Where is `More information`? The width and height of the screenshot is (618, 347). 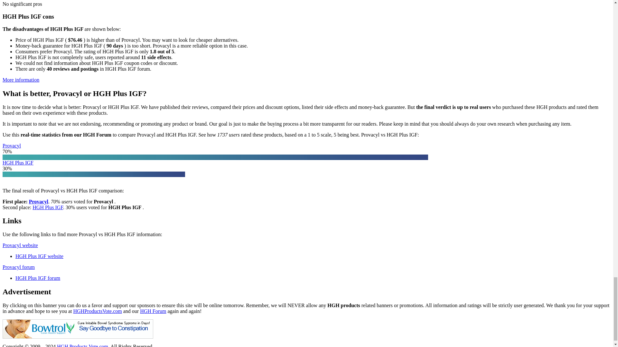
More information is located at coordinates (21, 80).